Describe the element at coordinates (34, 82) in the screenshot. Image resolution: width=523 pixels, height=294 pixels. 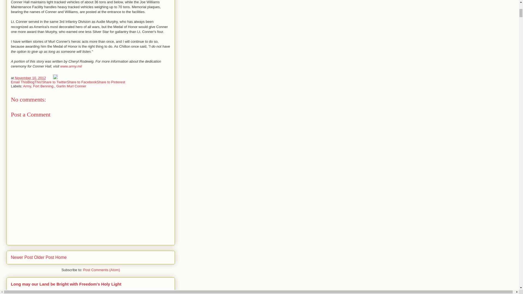
I see `BlogThis!` at that location.